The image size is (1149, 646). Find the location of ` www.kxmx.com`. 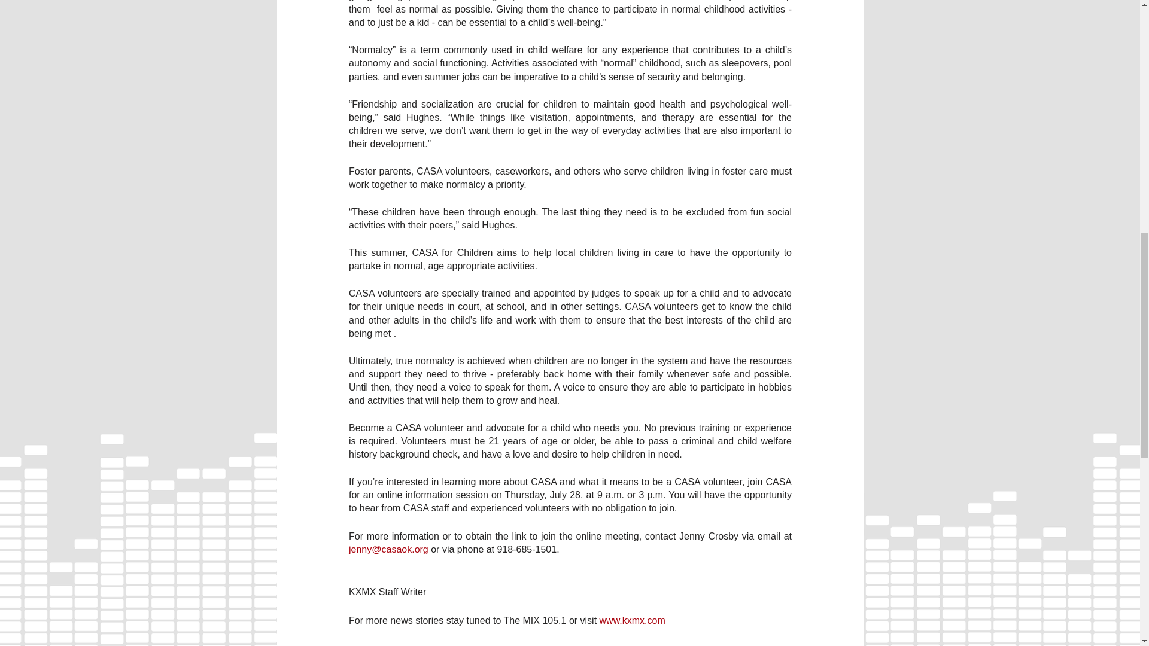

 www.kxmx.com is located at coordinates (631, 621).